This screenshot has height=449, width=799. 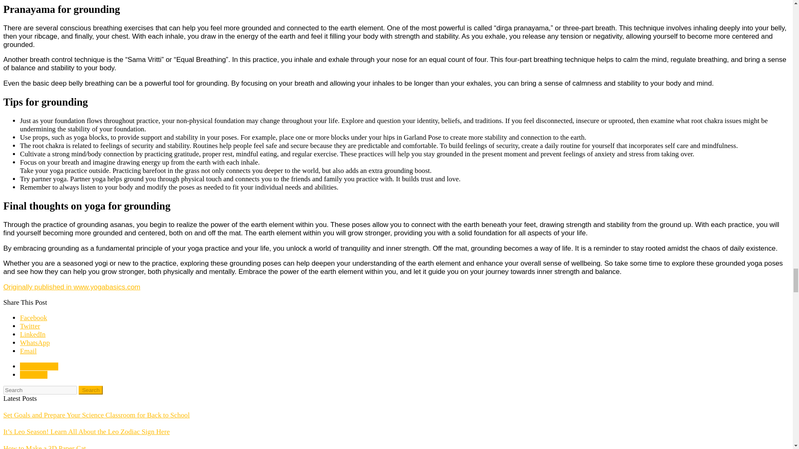 I want to click on How to Make a 3D Paper Cat, so click(x=45, y=447).